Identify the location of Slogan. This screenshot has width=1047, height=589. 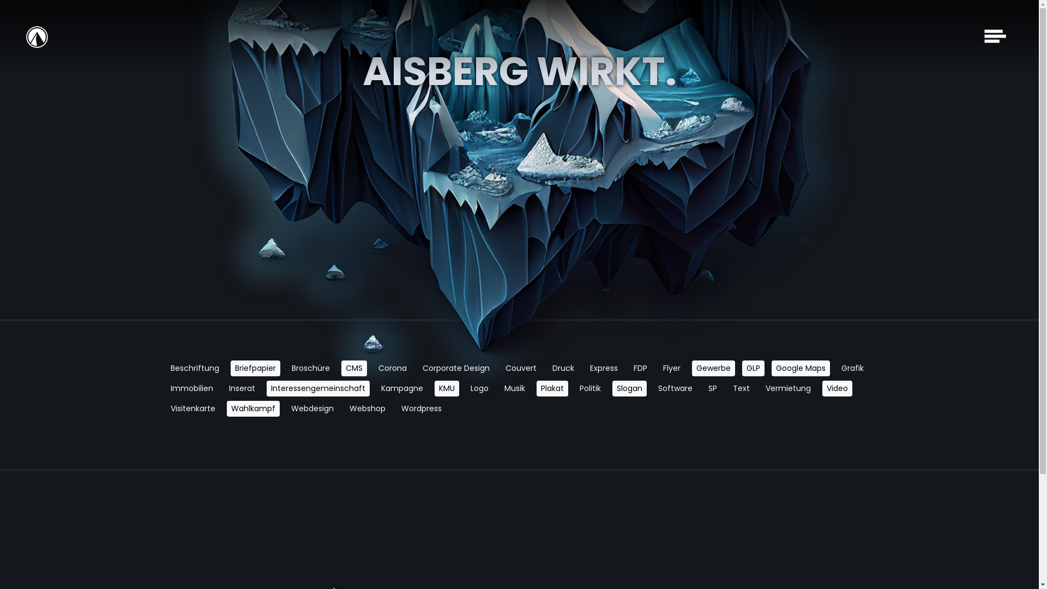
(629, 386).